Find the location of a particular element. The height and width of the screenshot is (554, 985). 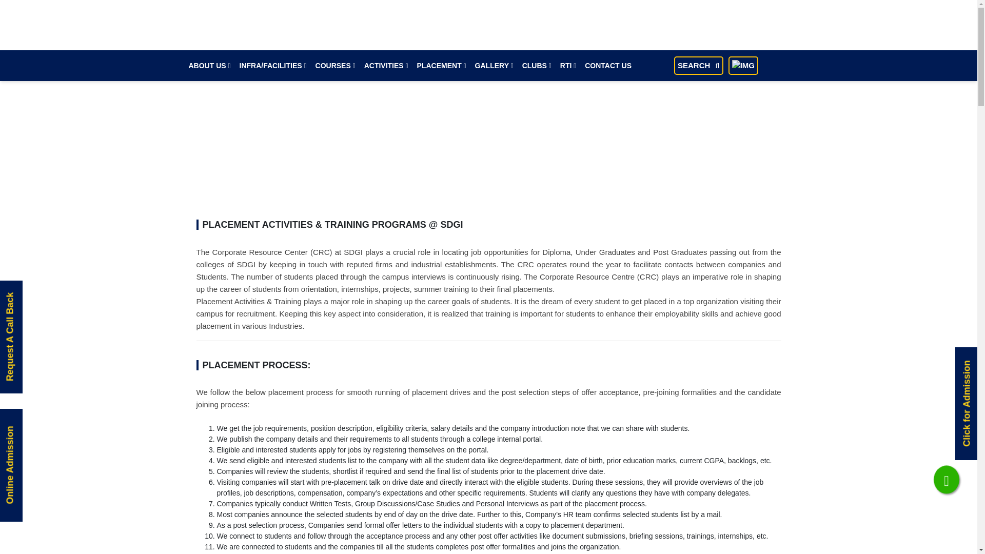

COURSES is located at coordinates (336, 66).